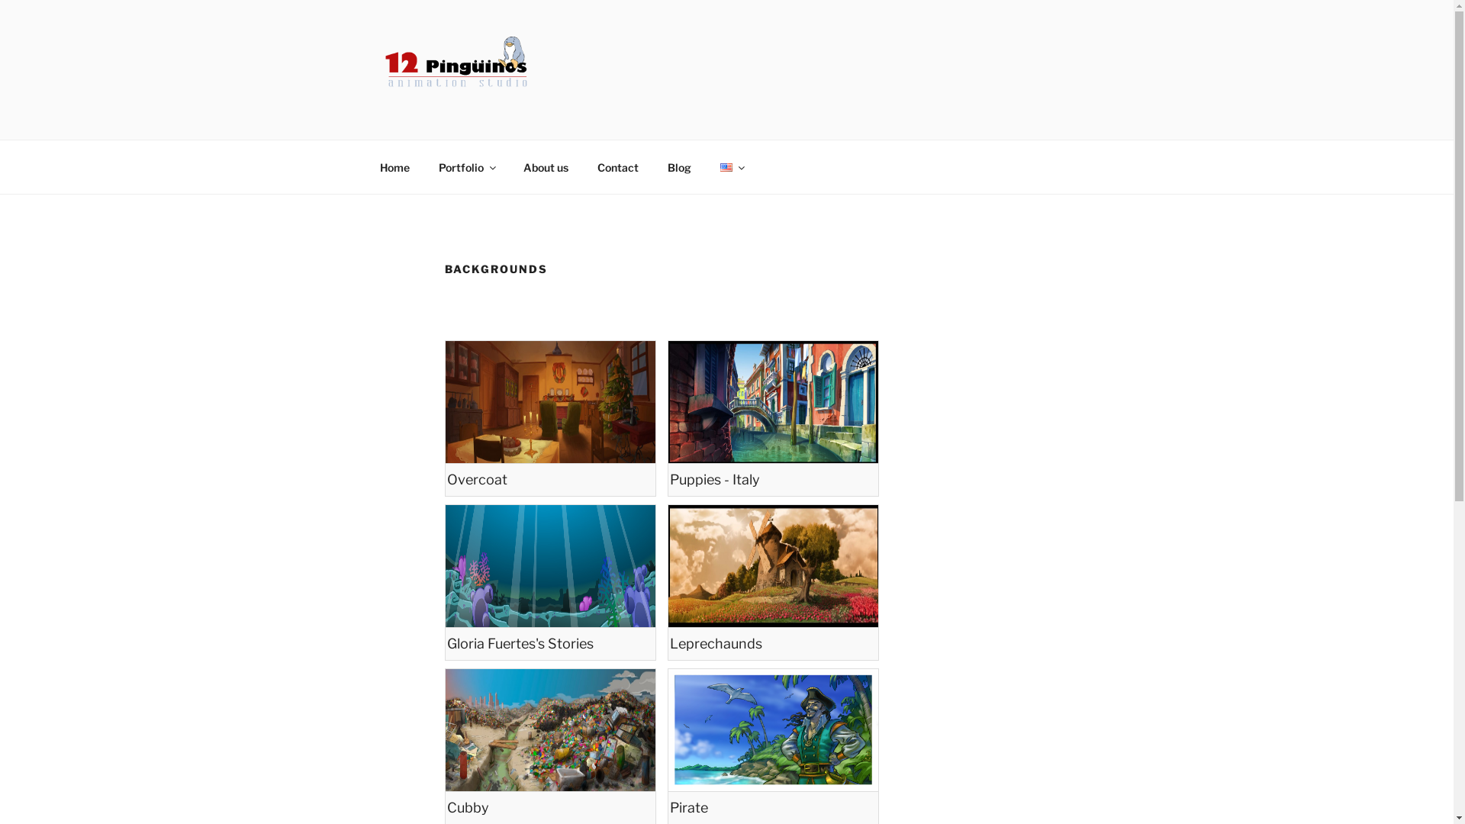  I want to click on Skip to content, so click(0, 0).